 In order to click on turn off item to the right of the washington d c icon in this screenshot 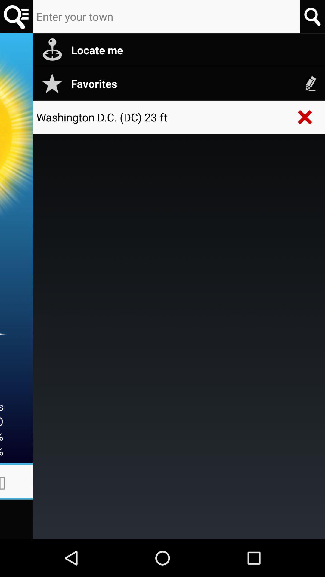, I will do `click(305, 117)`.